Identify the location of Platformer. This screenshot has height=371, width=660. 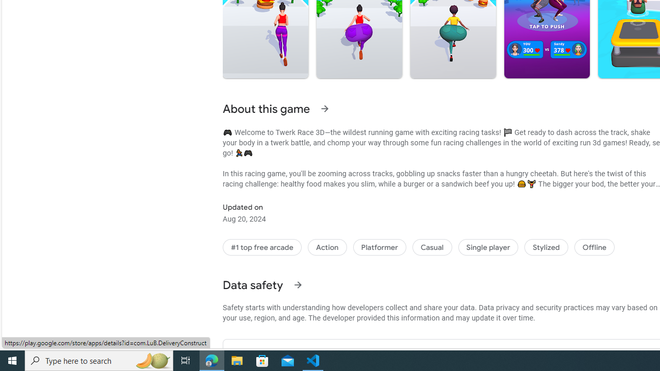
(379, 247).